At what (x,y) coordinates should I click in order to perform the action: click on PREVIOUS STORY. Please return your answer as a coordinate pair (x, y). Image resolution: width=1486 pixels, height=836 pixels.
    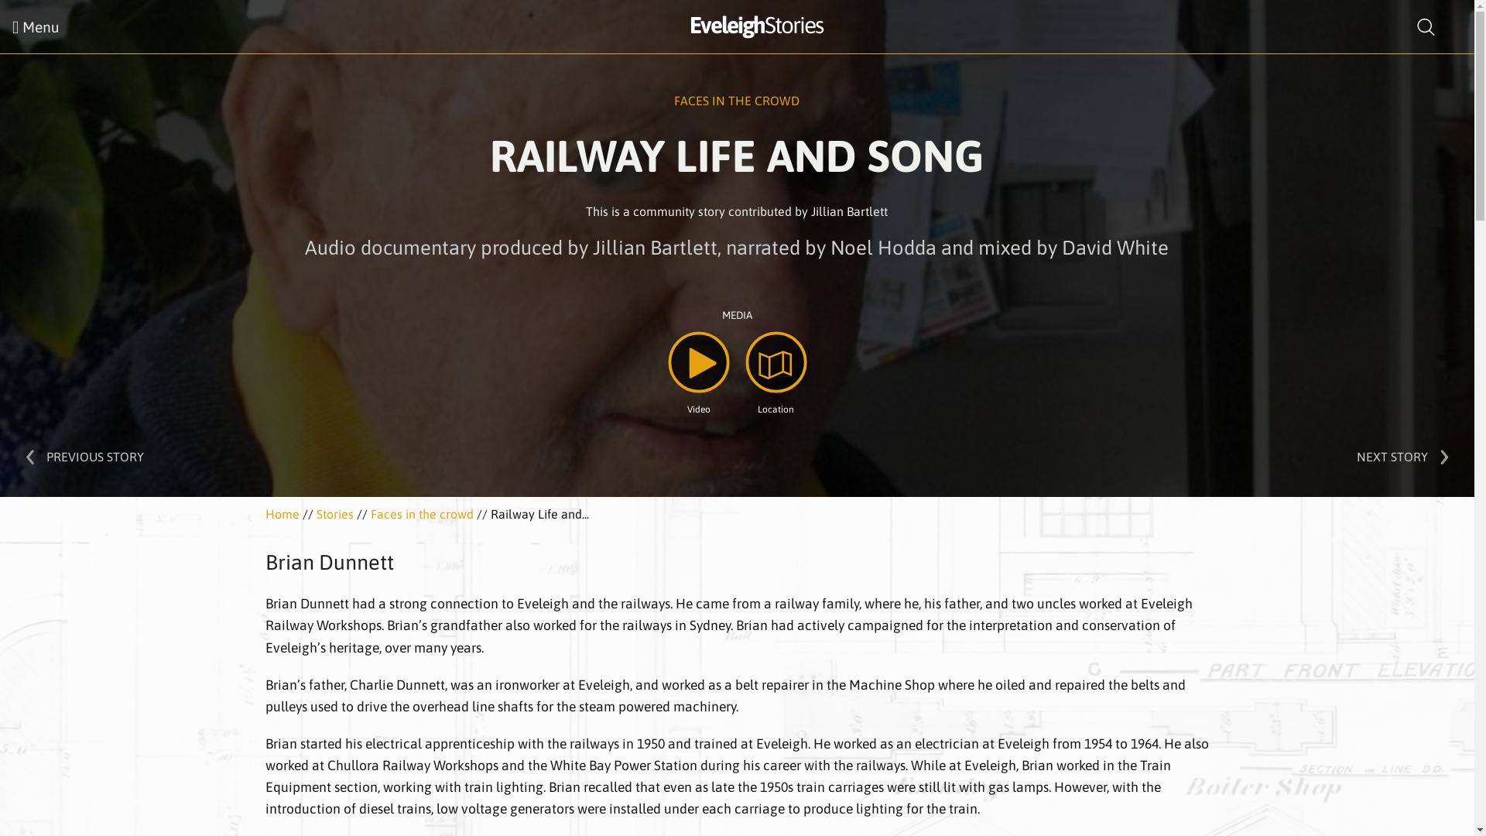
    Looking at the image, I should click on (95, 457).